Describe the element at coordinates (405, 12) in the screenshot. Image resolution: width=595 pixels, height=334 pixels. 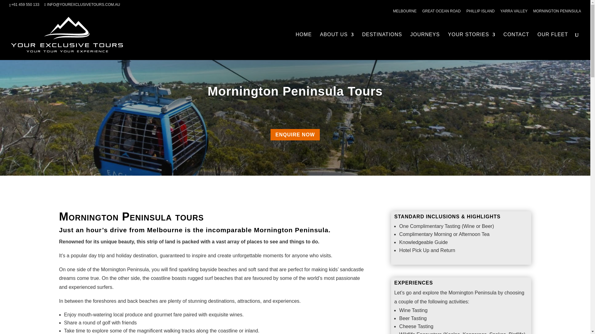
I see `MELBOURNE` at that location.